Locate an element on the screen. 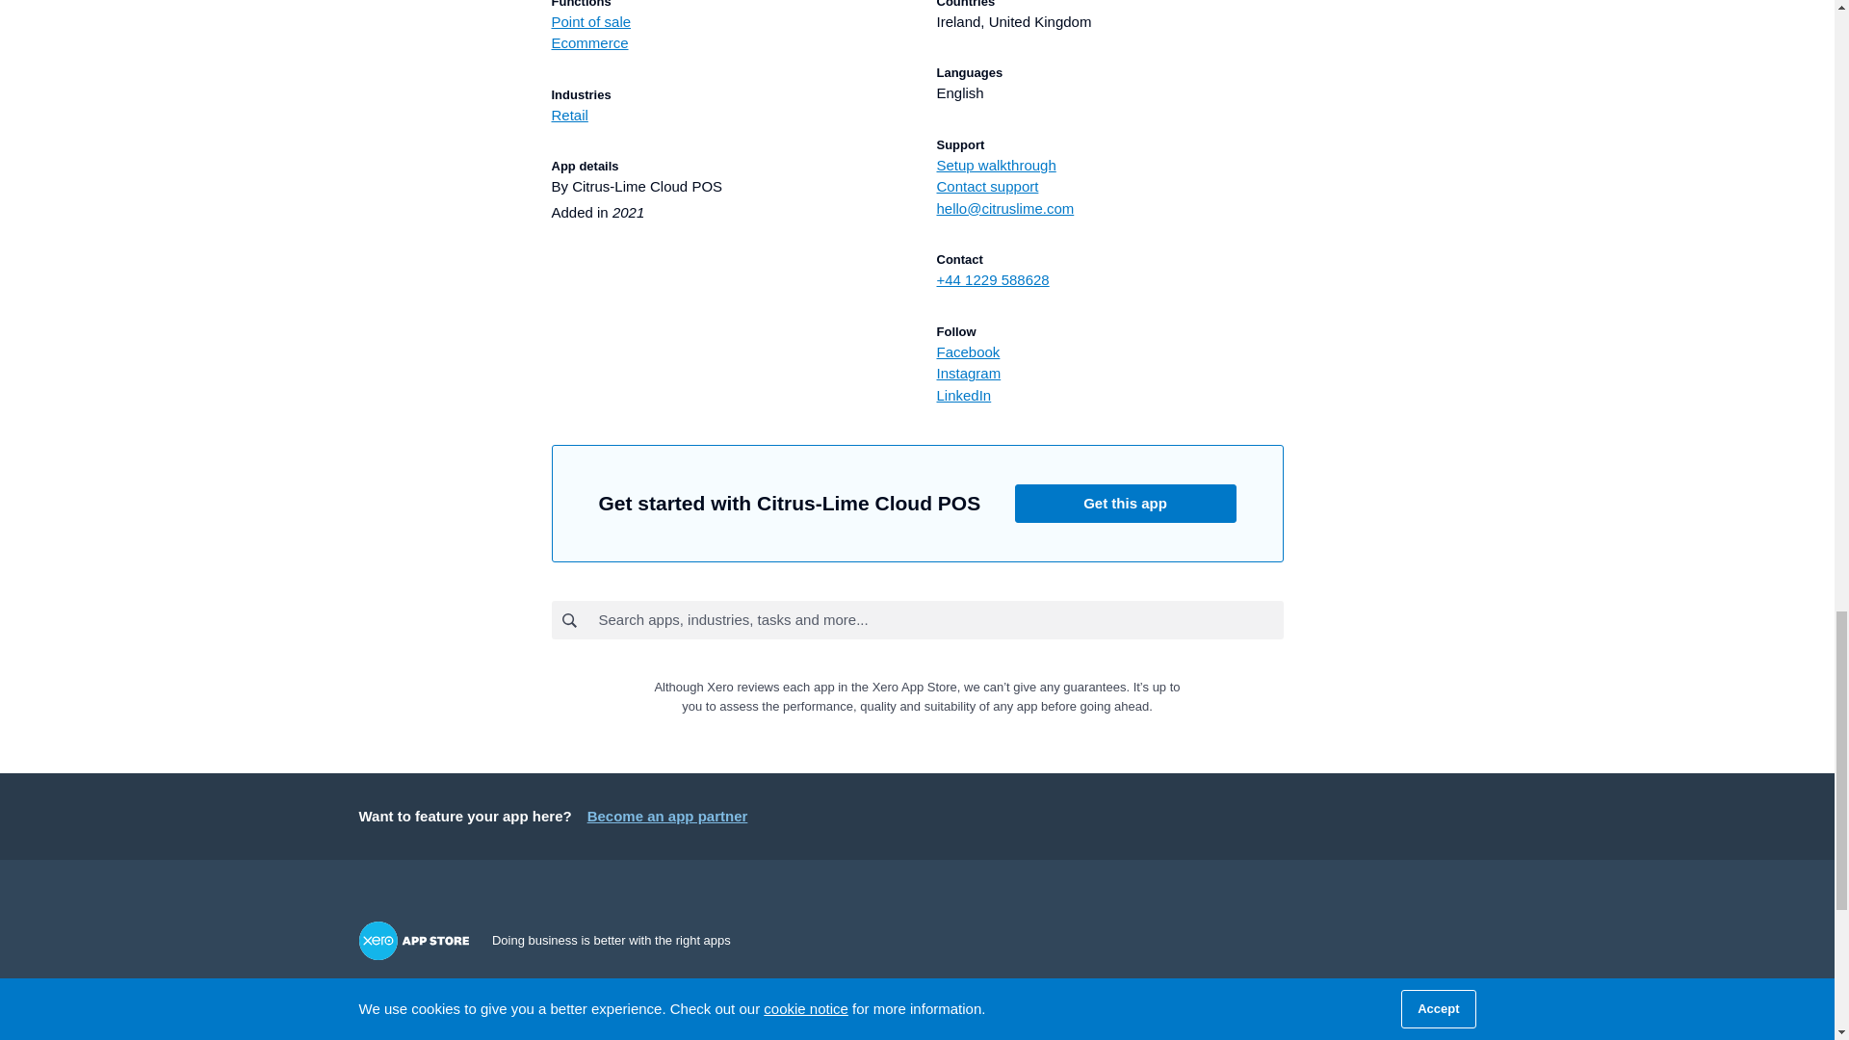 This screenshot has width=1849, height=1040. Ecommerce is located at coordinates (724, 43).